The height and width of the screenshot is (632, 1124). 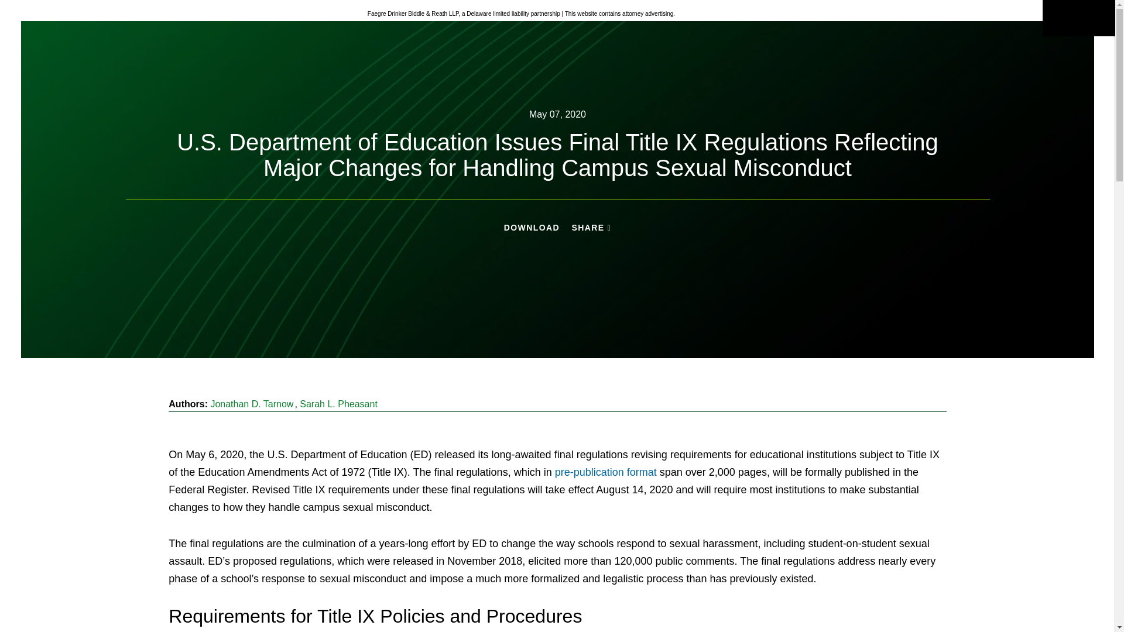 I want to click on Jonathan D. Tarnow, so click(x=252, y=404).